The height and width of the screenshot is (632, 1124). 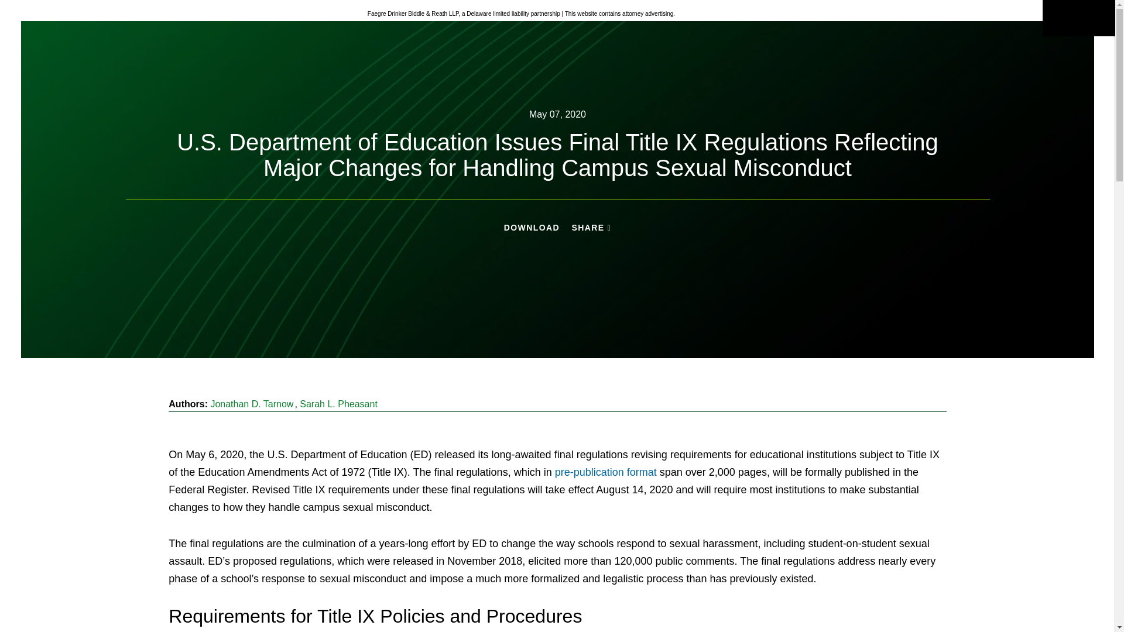 I want to click on Jonathan D. Tarnow, so click(x=252, y=404).